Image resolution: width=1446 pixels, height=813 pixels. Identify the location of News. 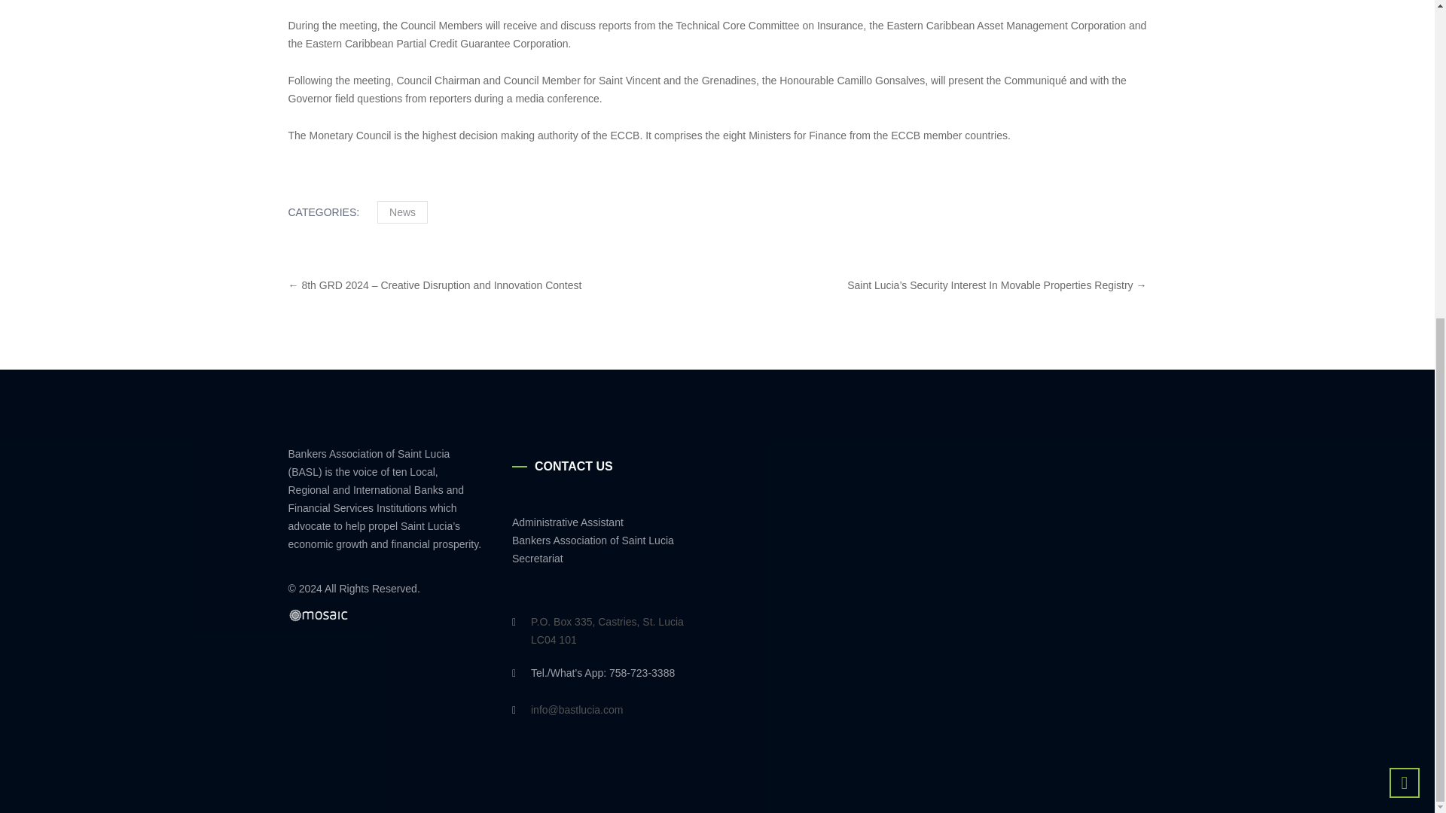
(402, 212).